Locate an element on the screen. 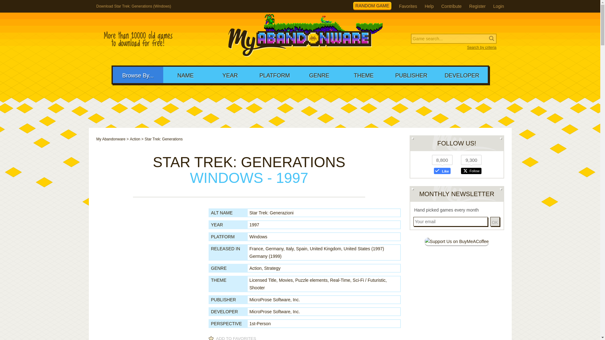 This screenshot has width=605, height=340. DEVELOPER is located at coordinates (462, 75).